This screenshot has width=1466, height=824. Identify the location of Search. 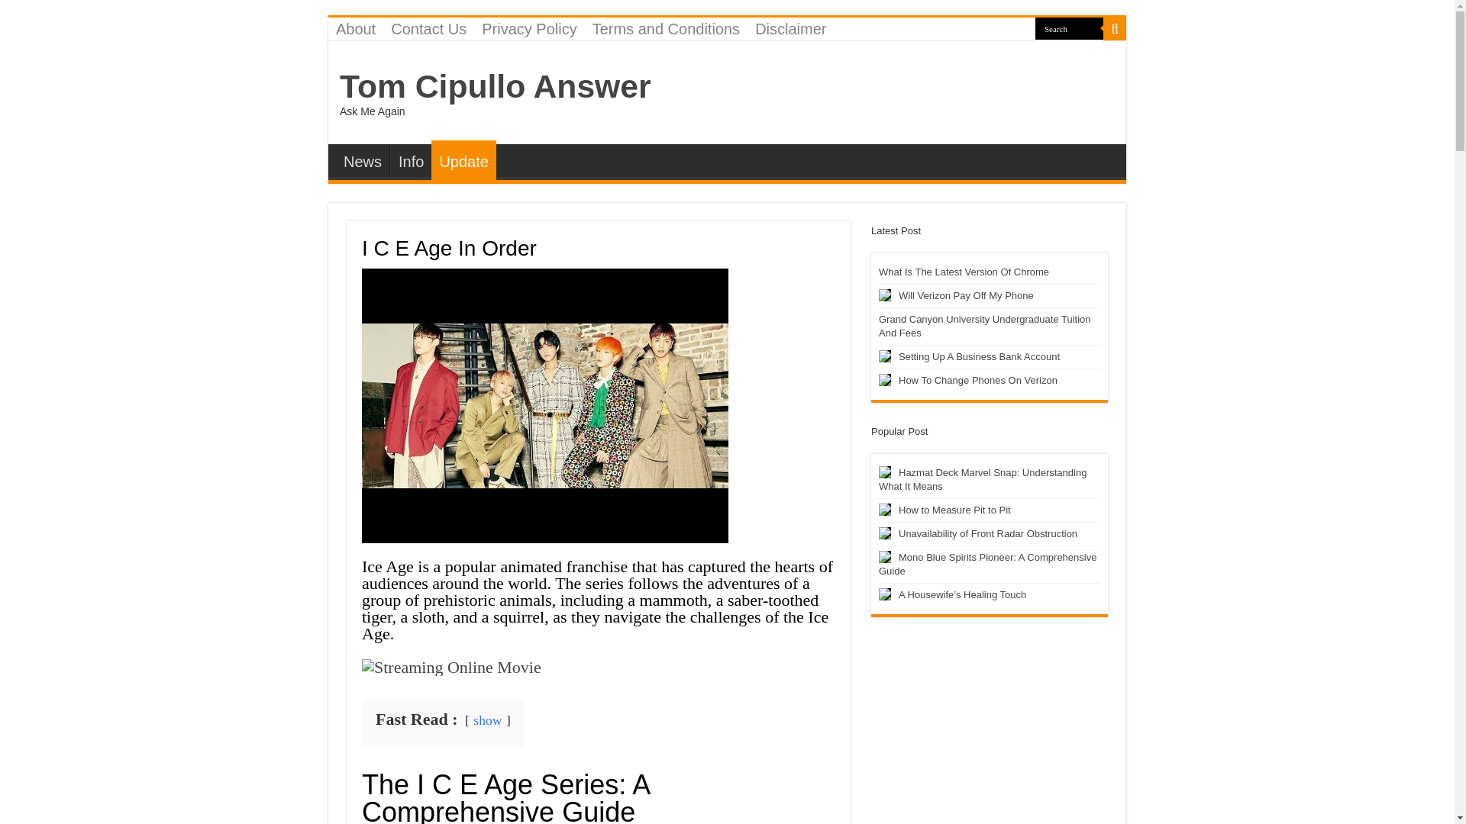
(1115, 28).